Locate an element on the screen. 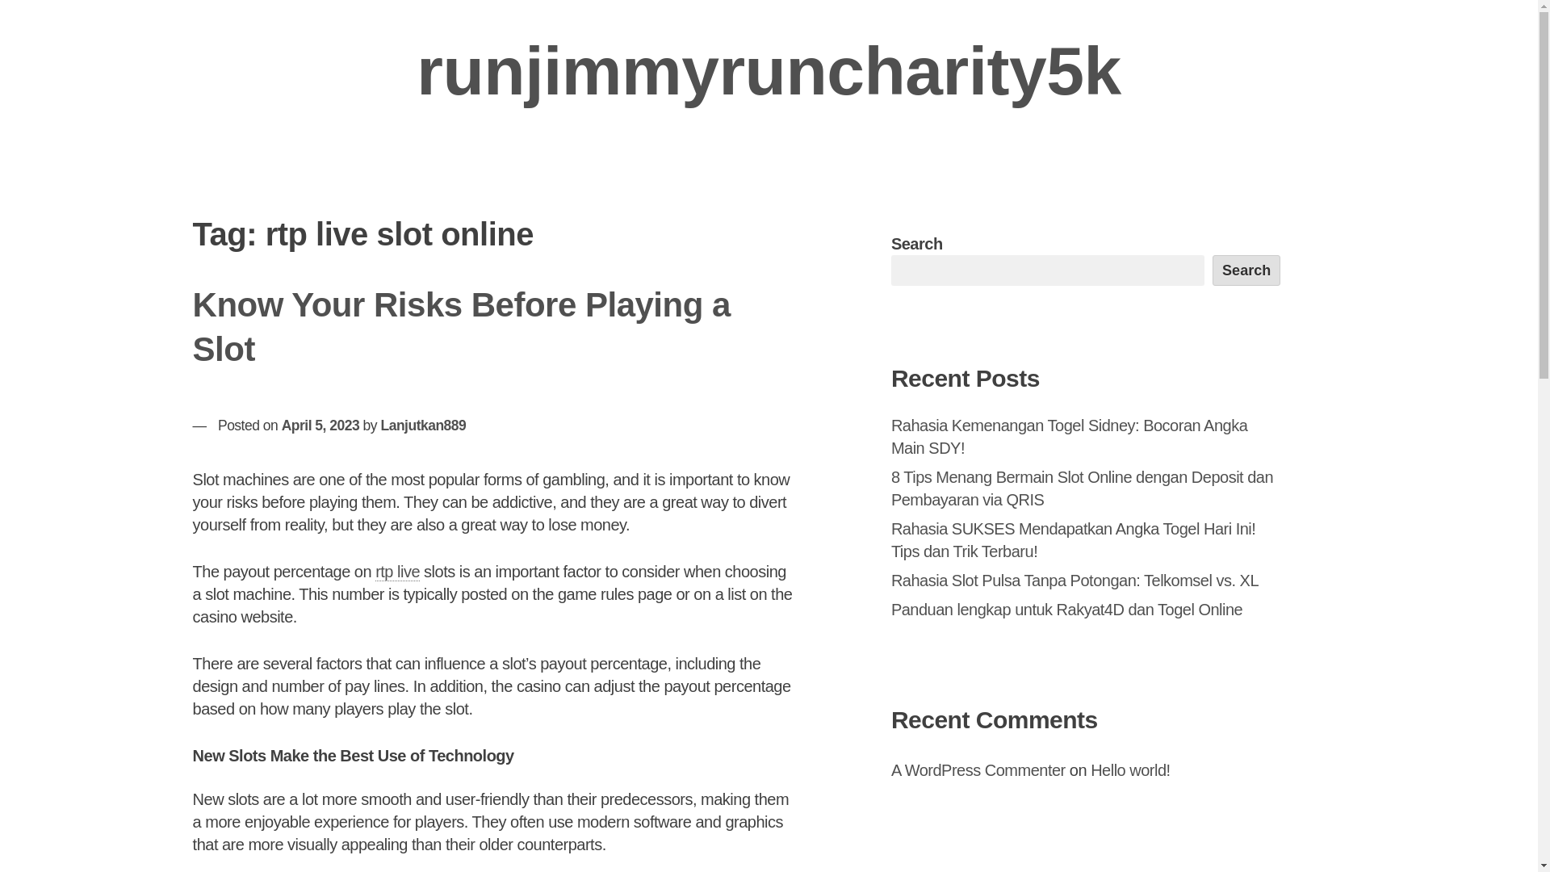  Panduan lengkap untuk Rakyat4D dan Togel Online is located at coordinates (1067, 609).